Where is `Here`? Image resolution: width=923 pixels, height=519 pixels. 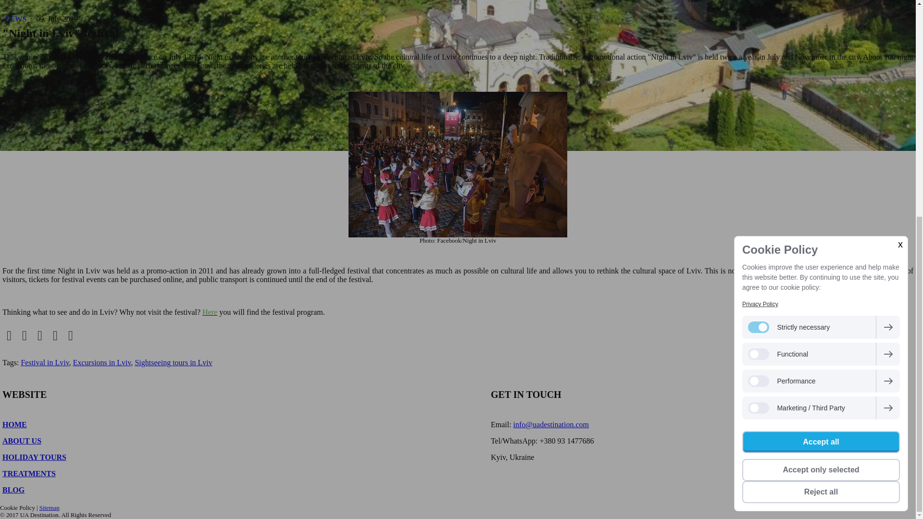
Here is located at coordinates (210, 312).